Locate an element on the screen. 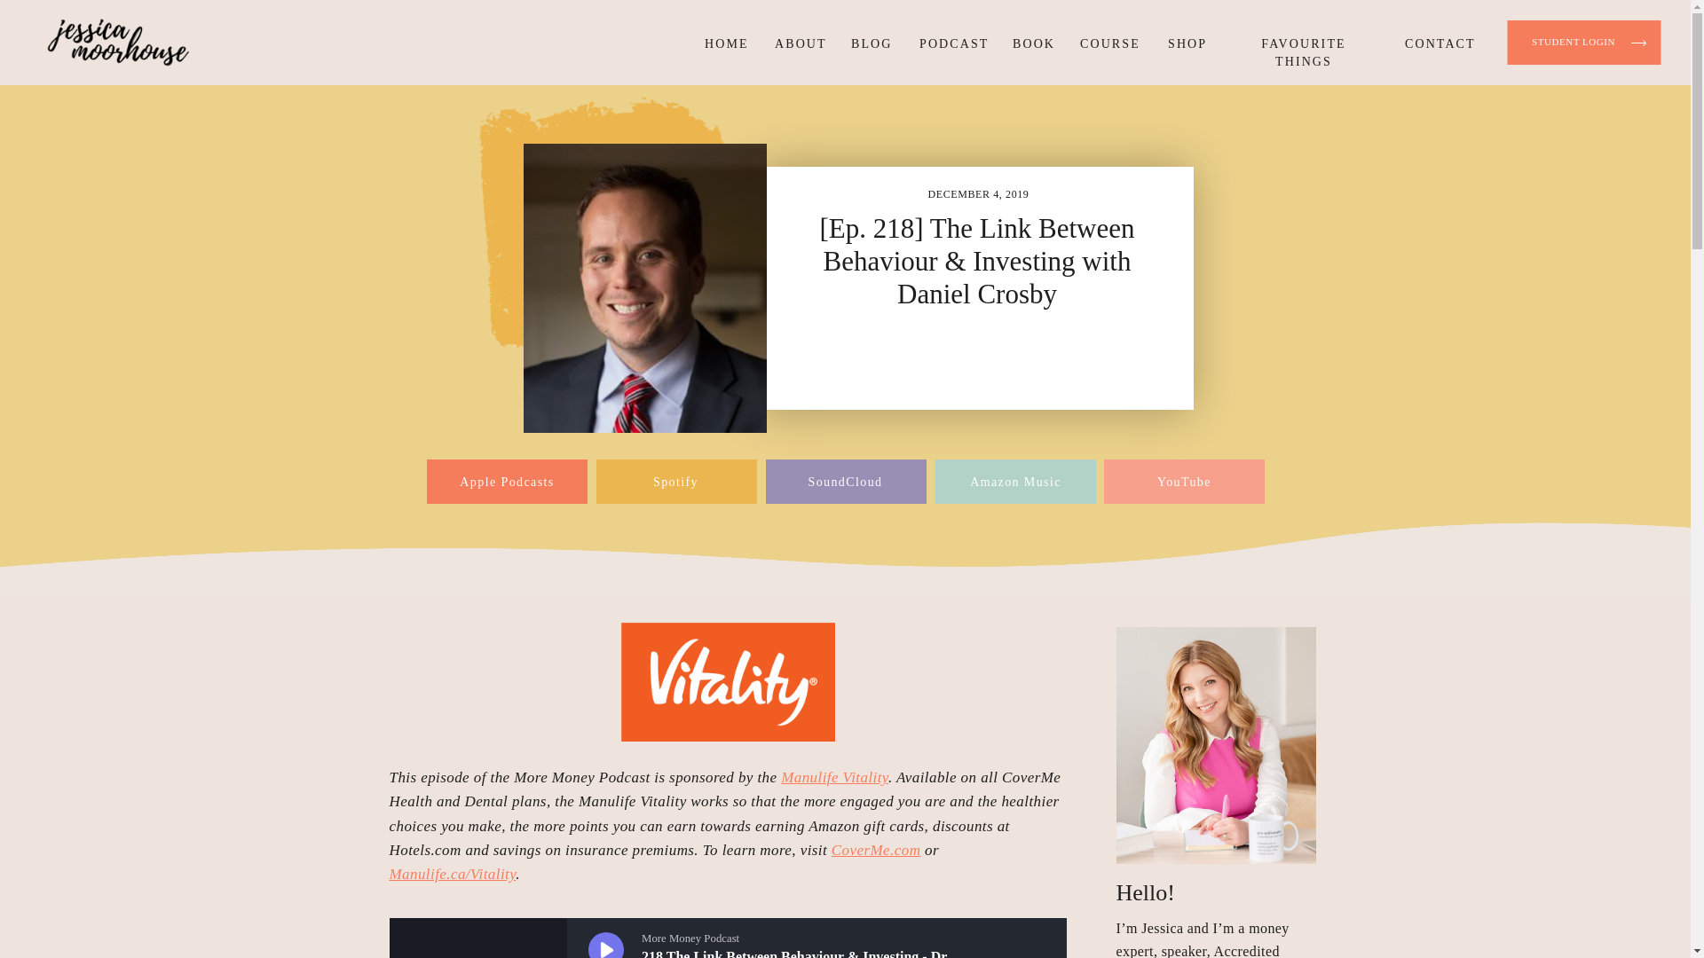 The image size is (1704, 958). Spotify is located at coordinates (675, 479).